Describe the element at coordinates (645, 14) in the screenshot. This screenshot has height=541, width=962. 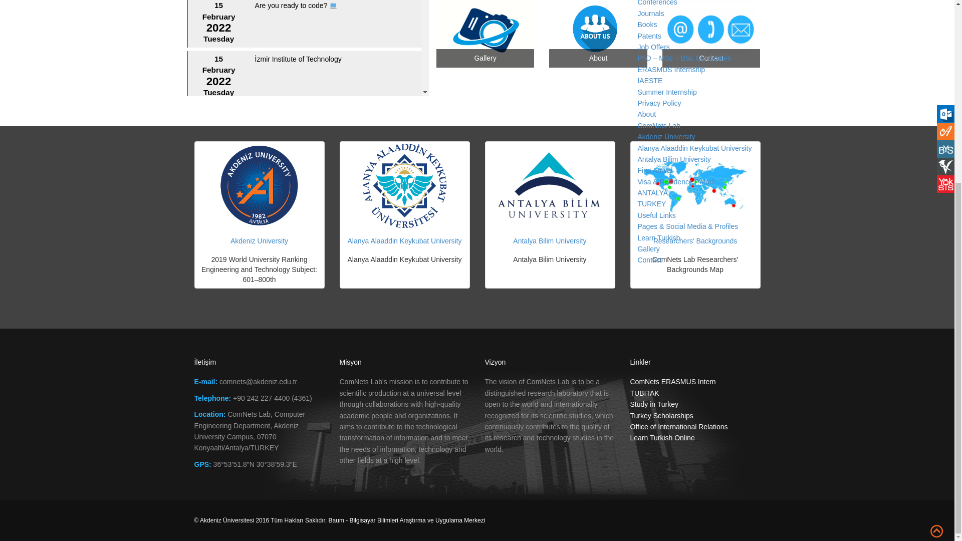
I see `Team` at that location.